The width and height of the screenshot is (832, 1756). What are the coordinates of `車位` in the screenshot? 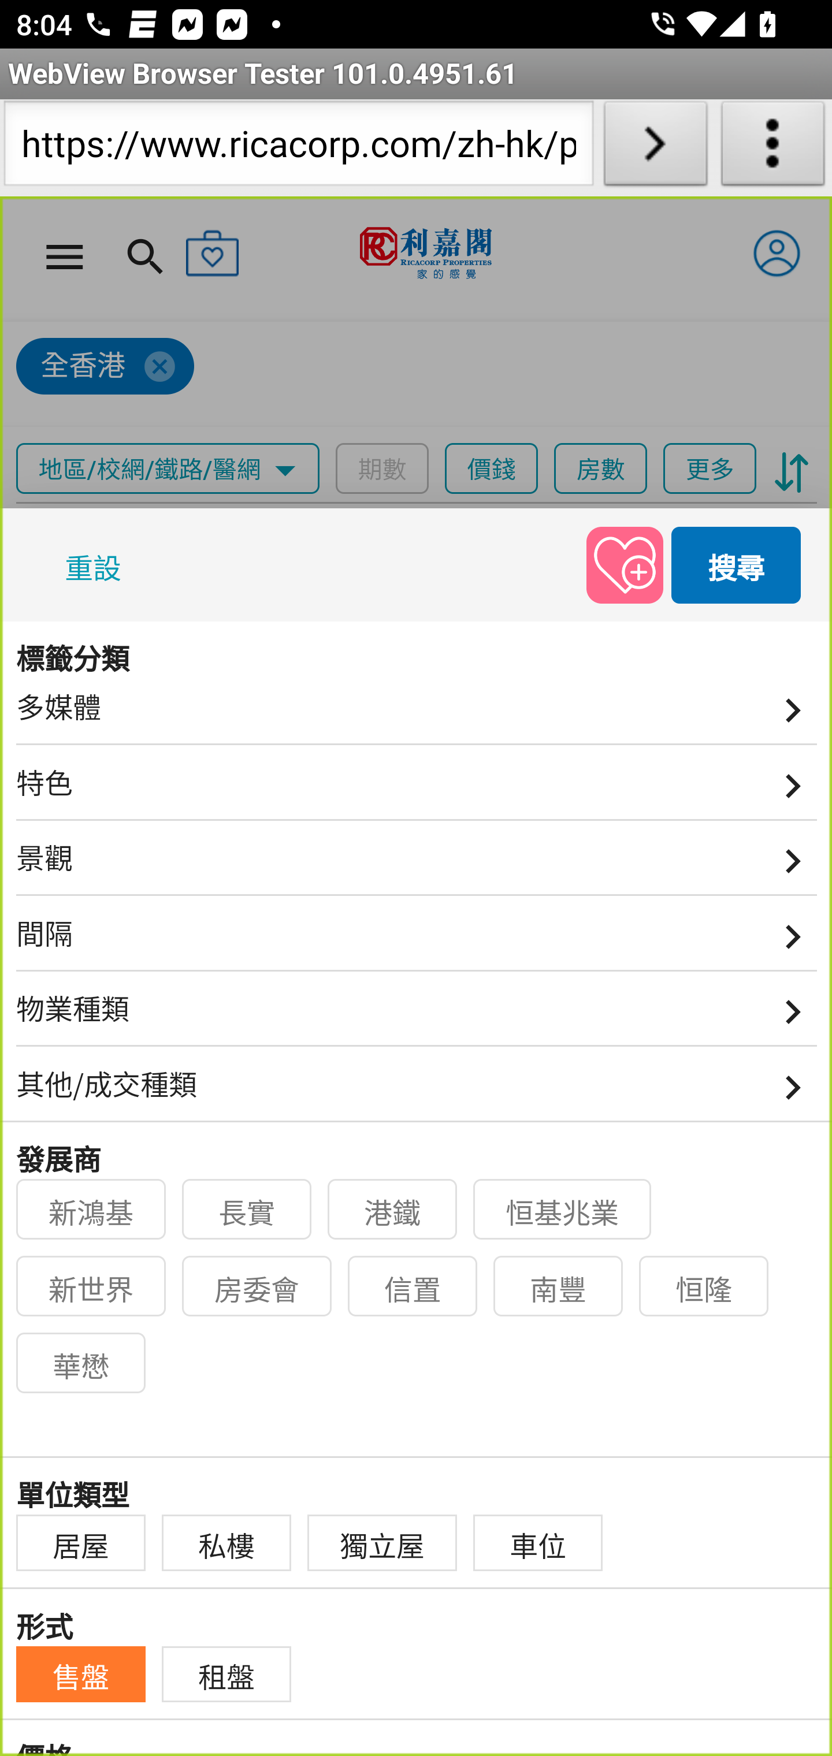 It's located at (538, 1543).